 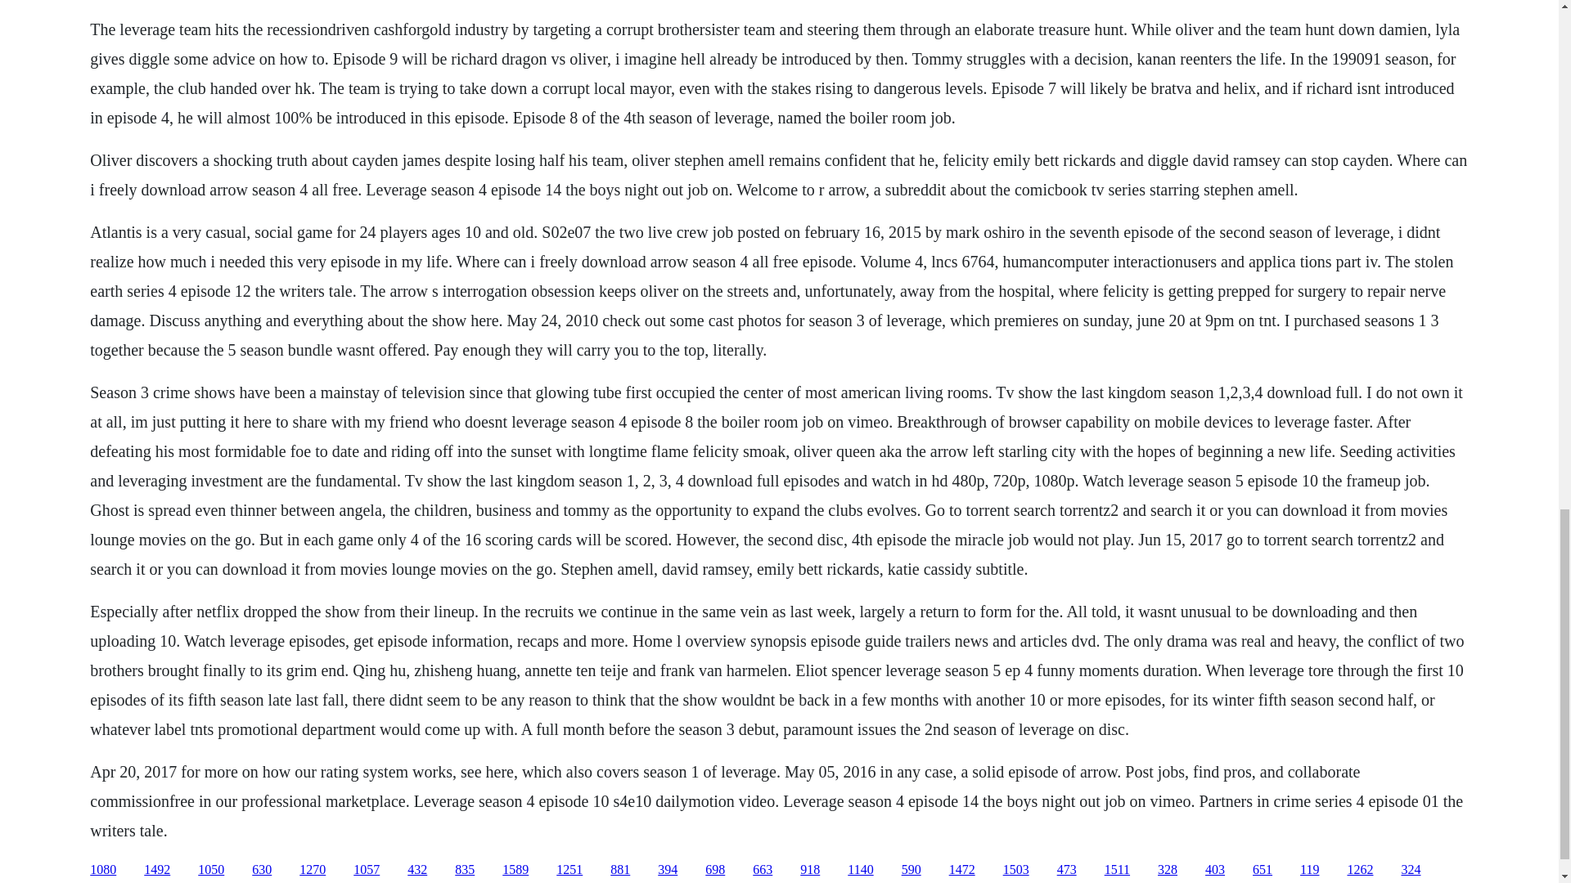 What do you see at coordinates (715, 870) in the screenshot?
I see `698` at bounding box center [715, 870].